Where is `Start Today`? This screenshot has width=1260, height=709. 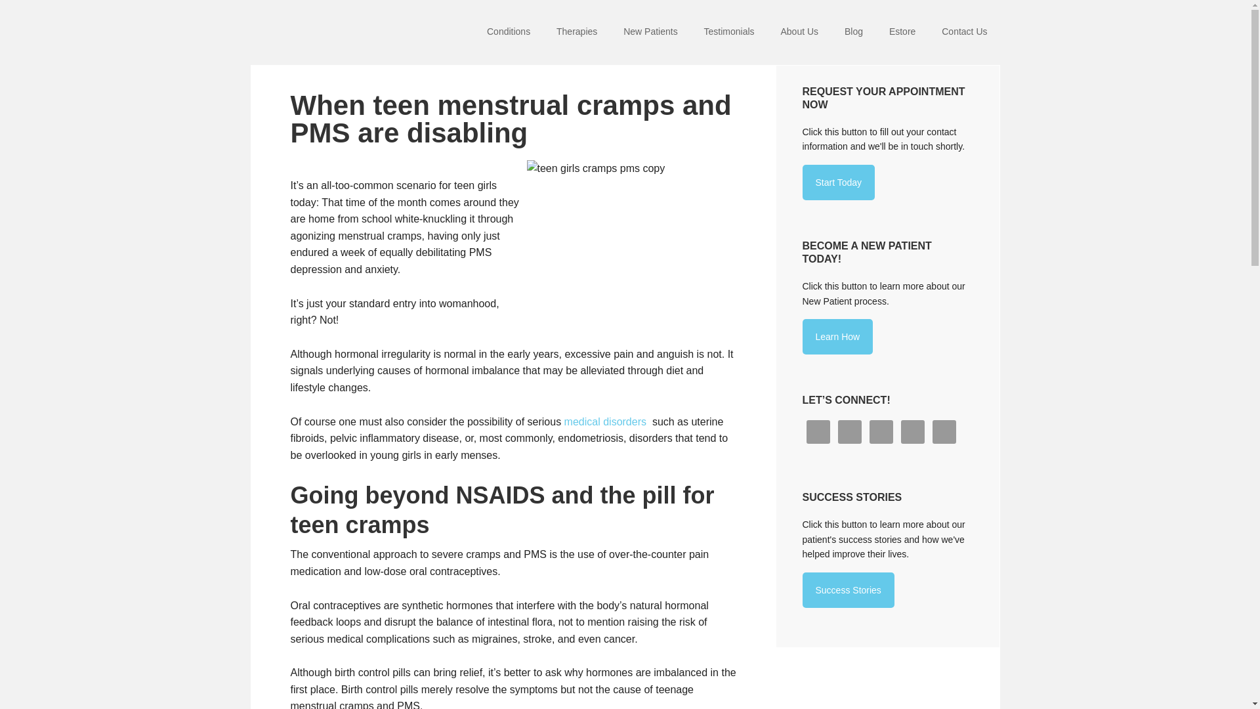 Start Today is located at coordinates (837, 182).